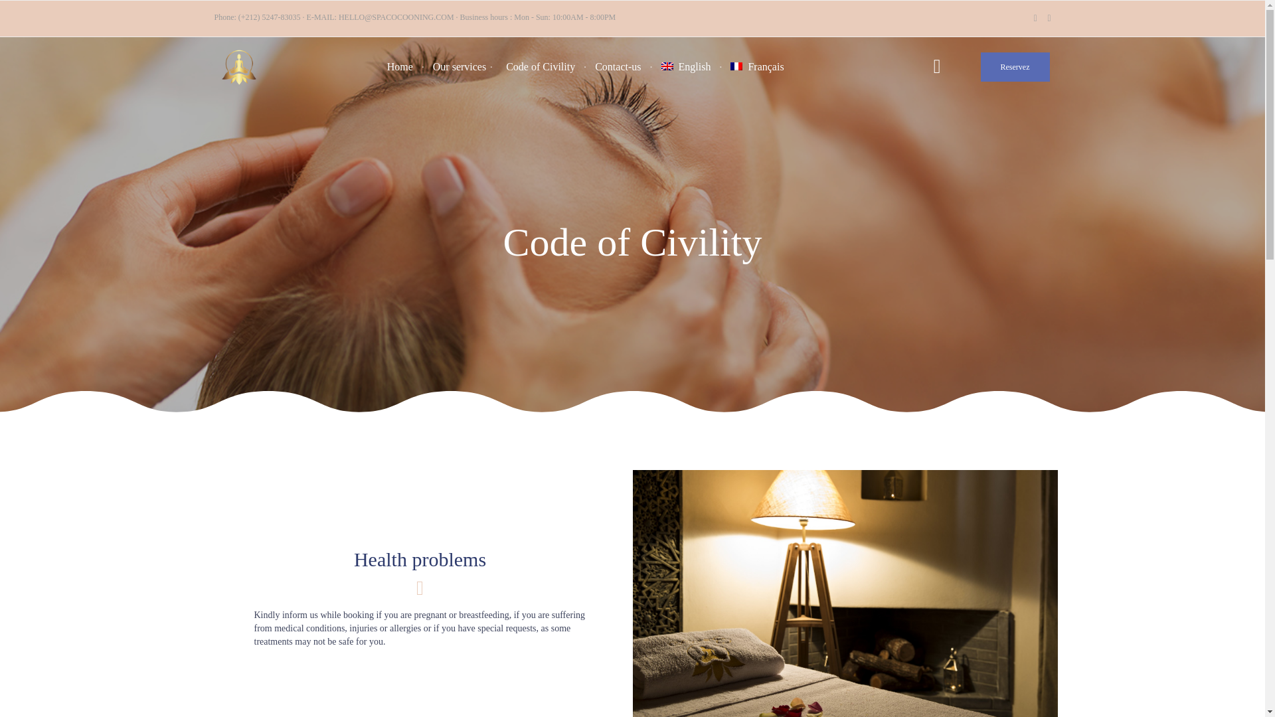 This screenshot has height=717, width=1275. What do you see at coordinates (541, 66) in the screenshot?
I see `Code of Civility` at bounding box center [541, 66].